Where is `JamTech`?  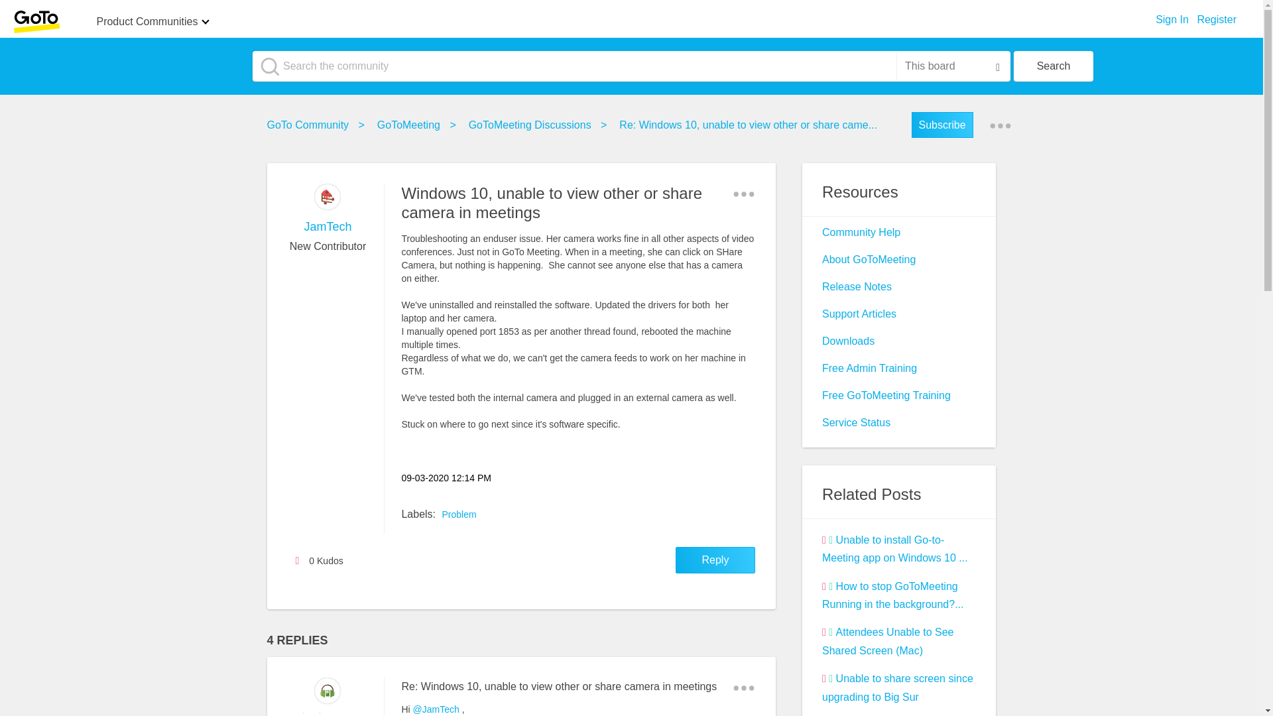
JamTech is located at coordinates (328, 227).